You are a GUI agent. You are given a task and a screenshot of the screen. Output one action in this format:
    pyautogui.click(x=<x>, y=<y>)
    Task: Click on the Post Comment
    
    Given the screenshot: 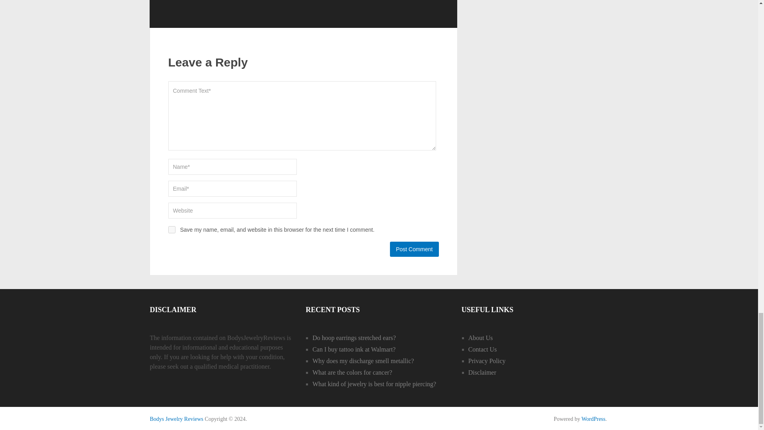 What is the action you would take?
    pyautogui.click(x=414, y=249)
    